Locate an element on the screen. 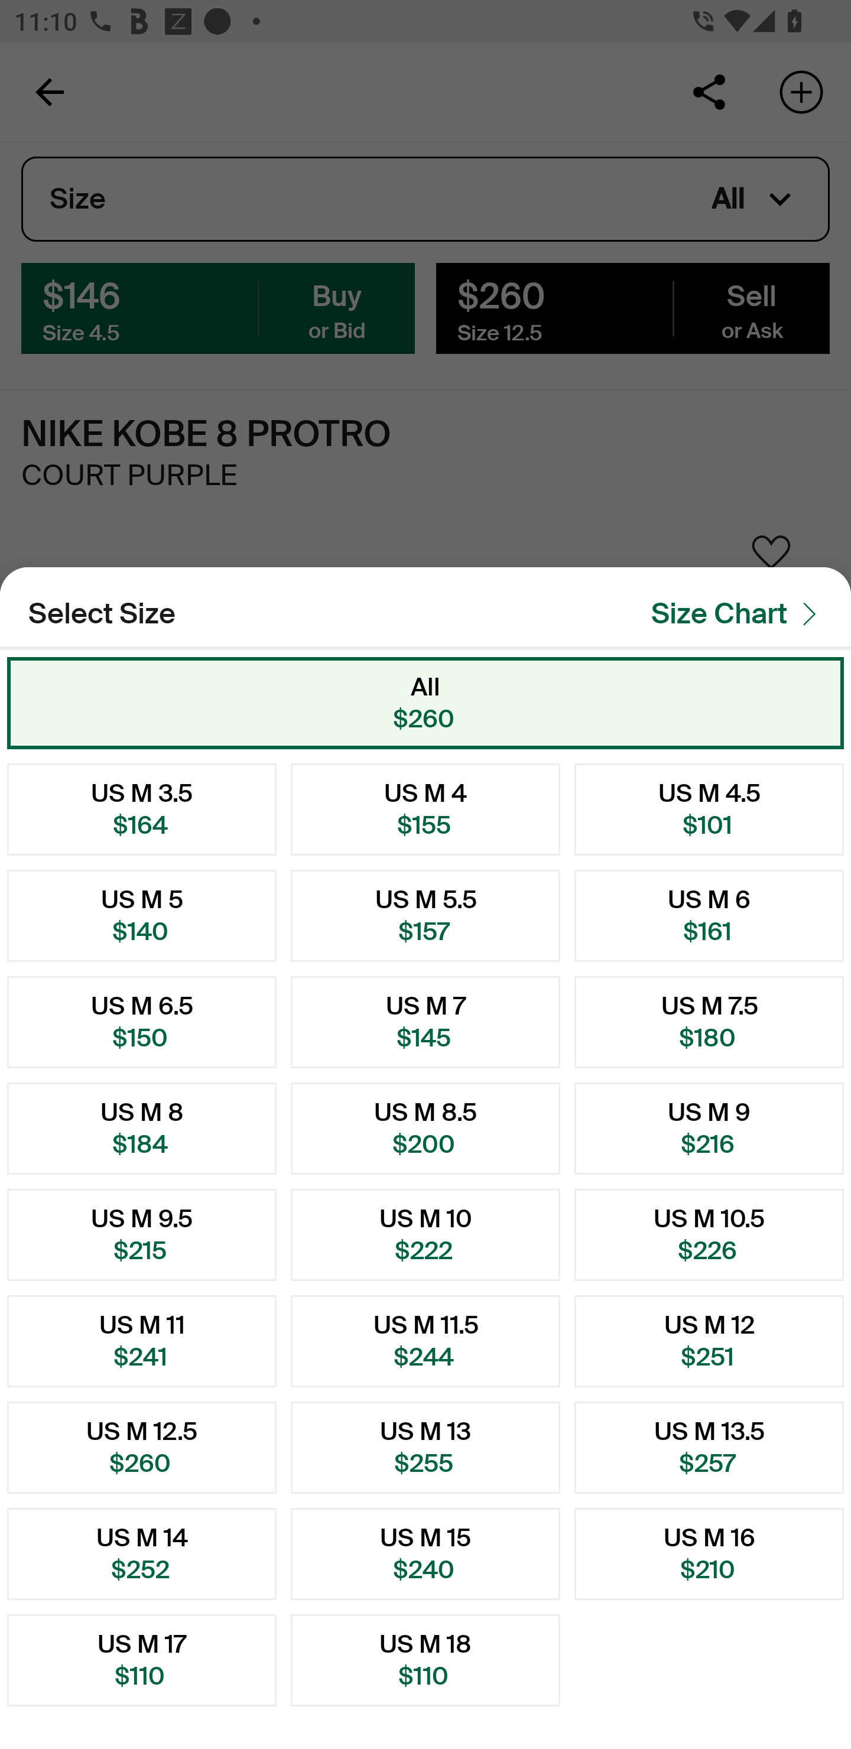 The image size is (851, 1749). US M 18 $110 is located at coordinates (425, 1660).